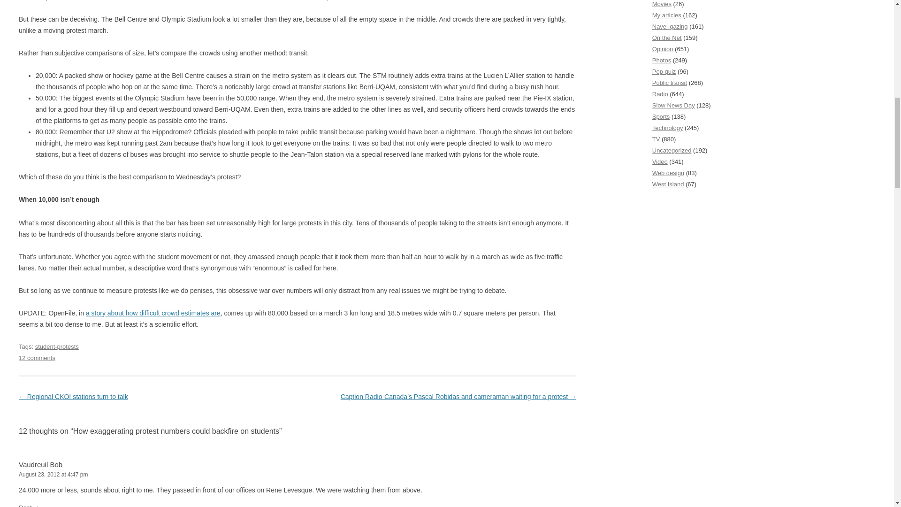 The height and width of the screenshot is (507, 901). I want to click on 12 comments, so click(37, 358).